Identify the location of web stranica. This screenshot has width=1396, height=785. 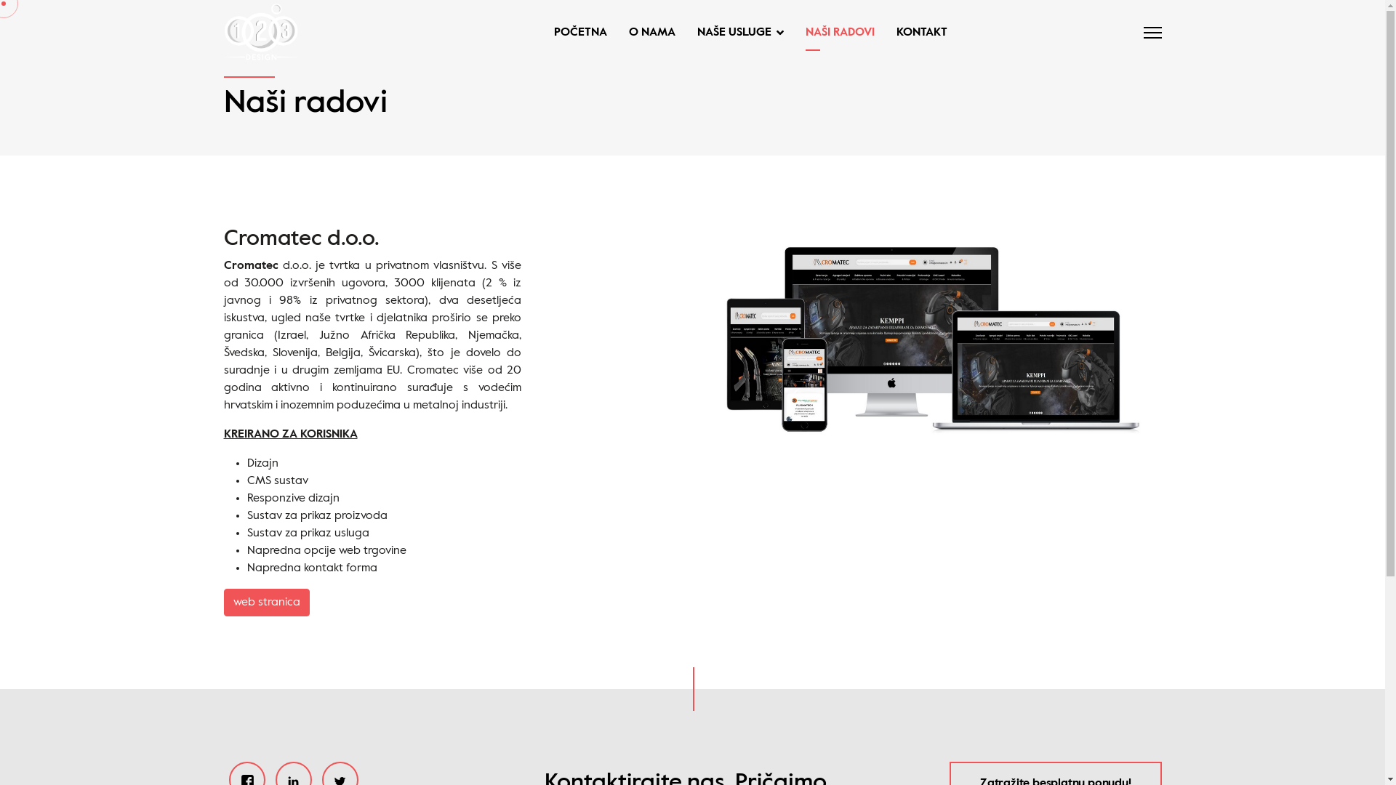
(267, 603).